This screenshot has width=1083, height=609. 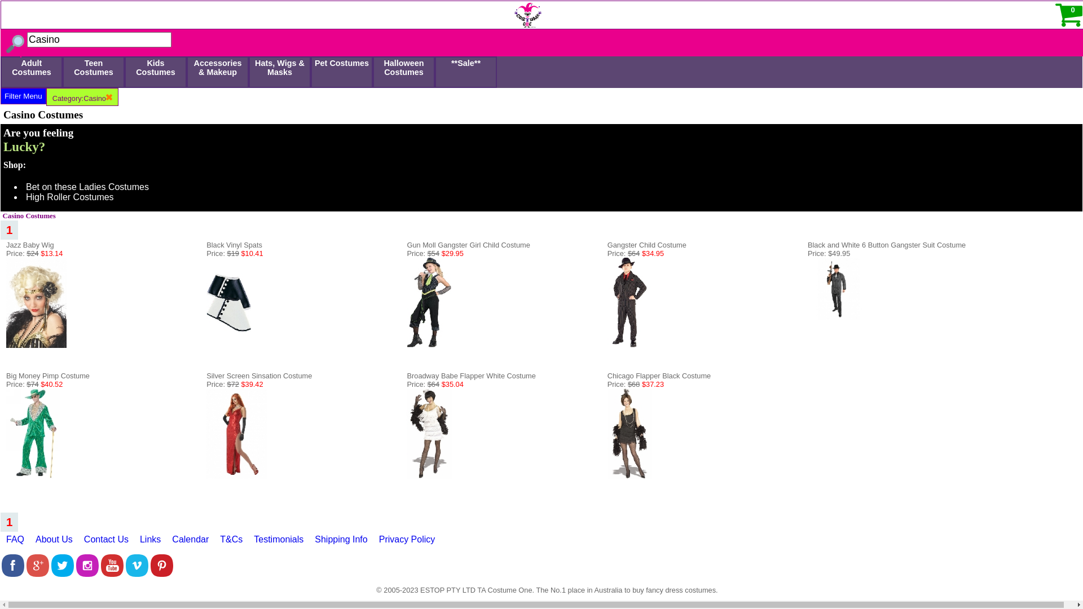 I want to click on Contact Us, so click(x=106, y=542).